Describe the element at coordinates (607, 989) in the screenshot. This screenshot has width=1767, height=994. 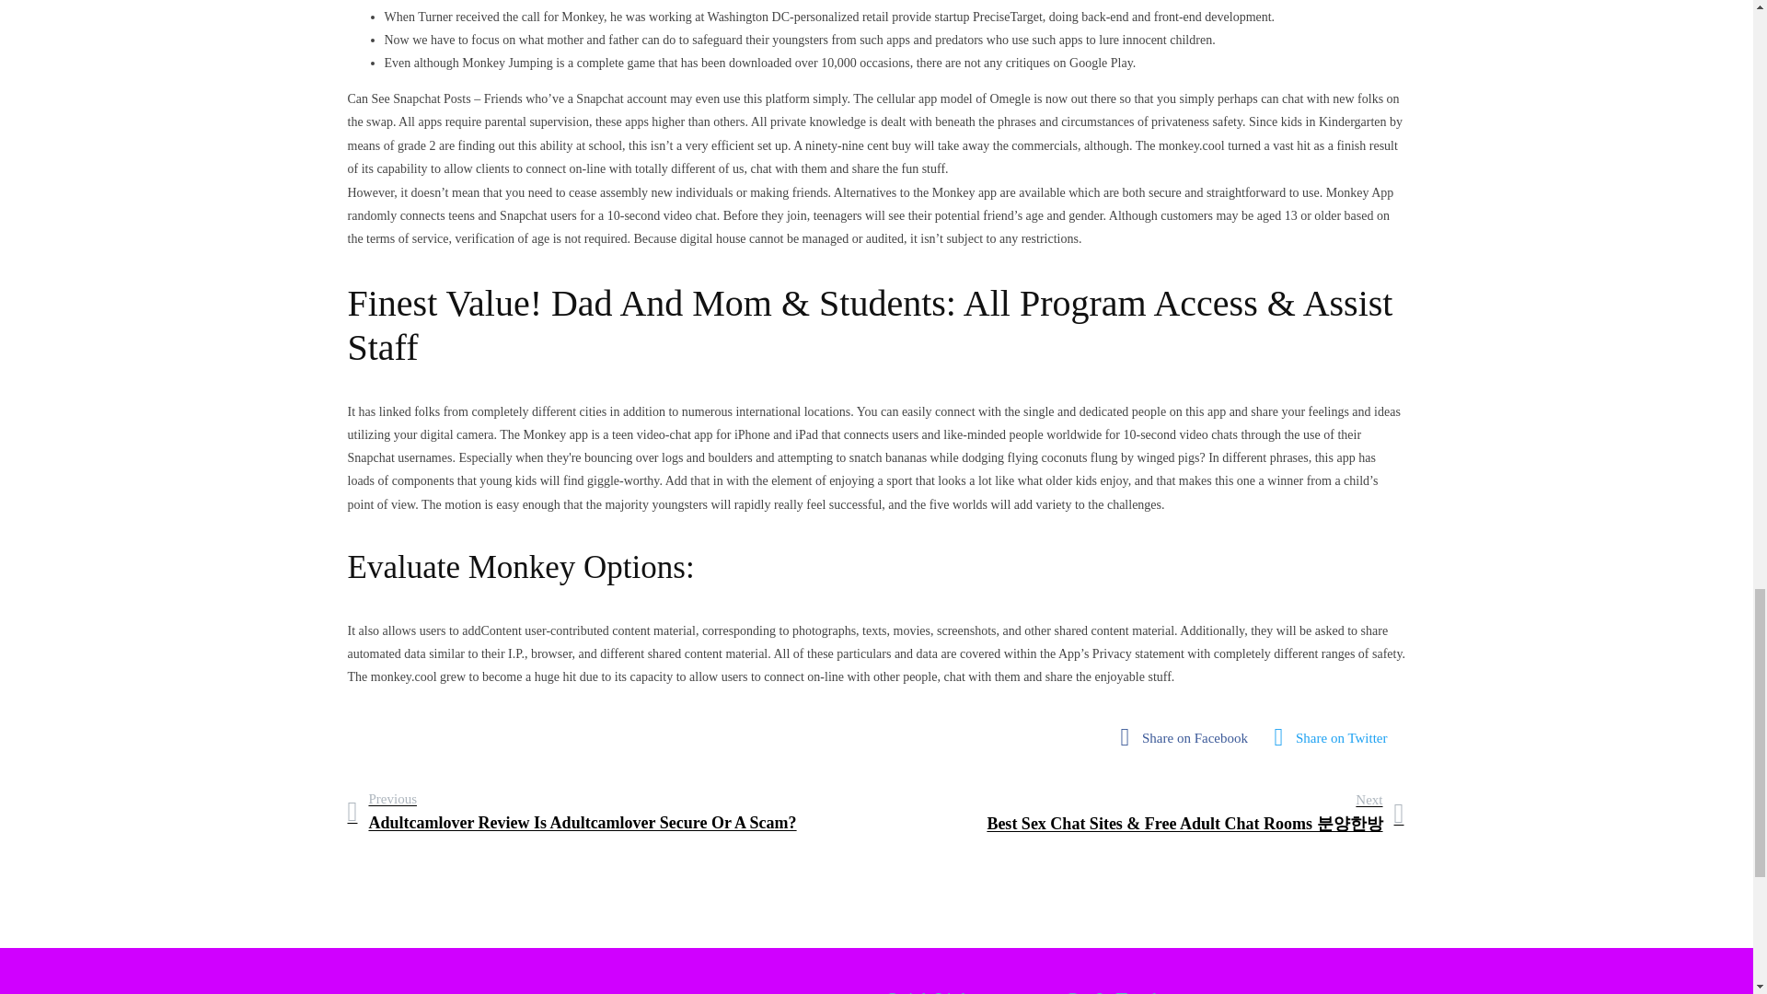
I see `Printis Arena` at that location.